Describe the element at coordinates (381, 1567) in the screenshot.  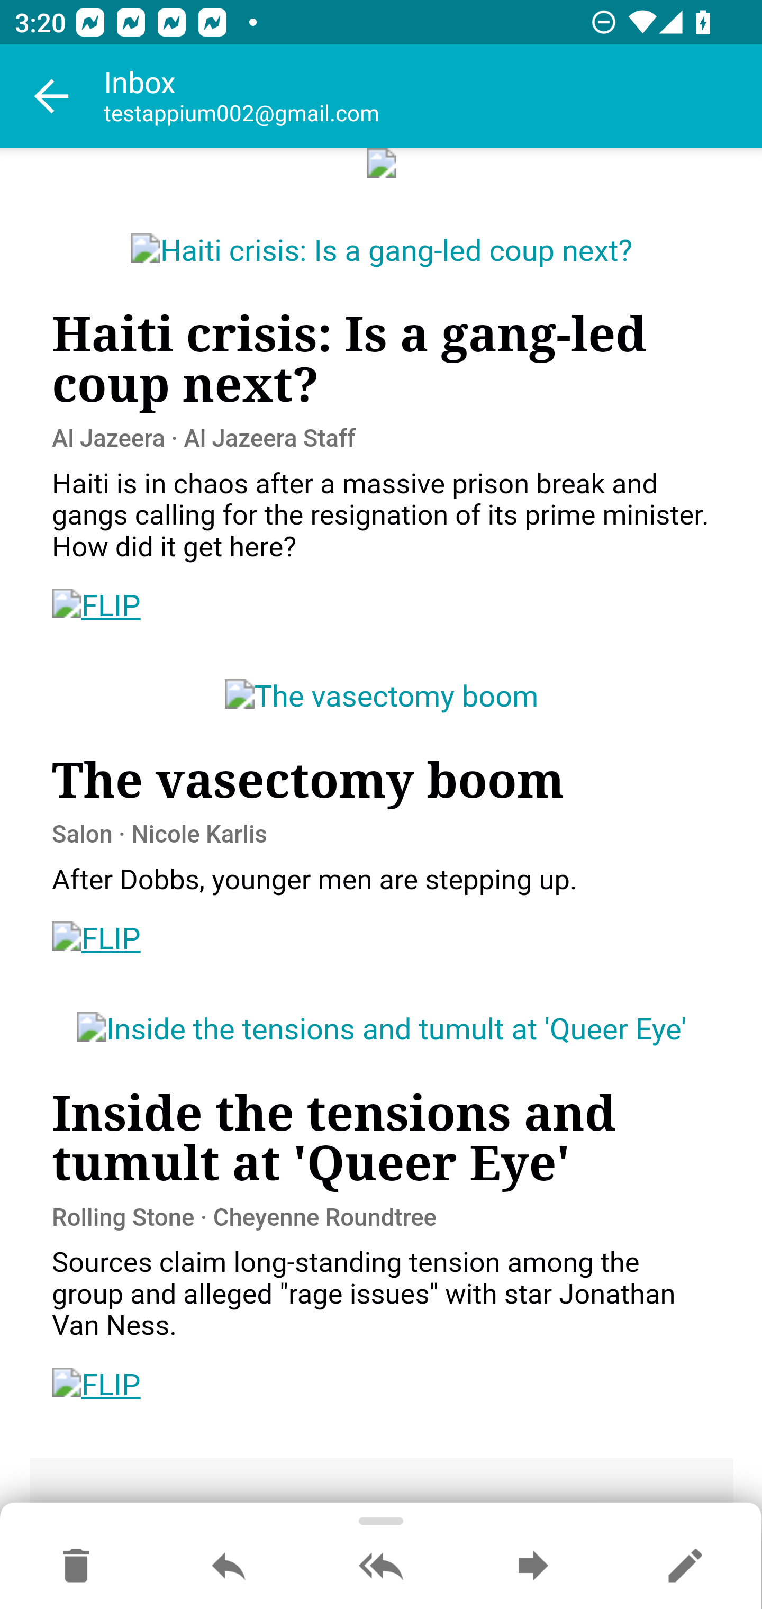
I see `Reply all` at that location.